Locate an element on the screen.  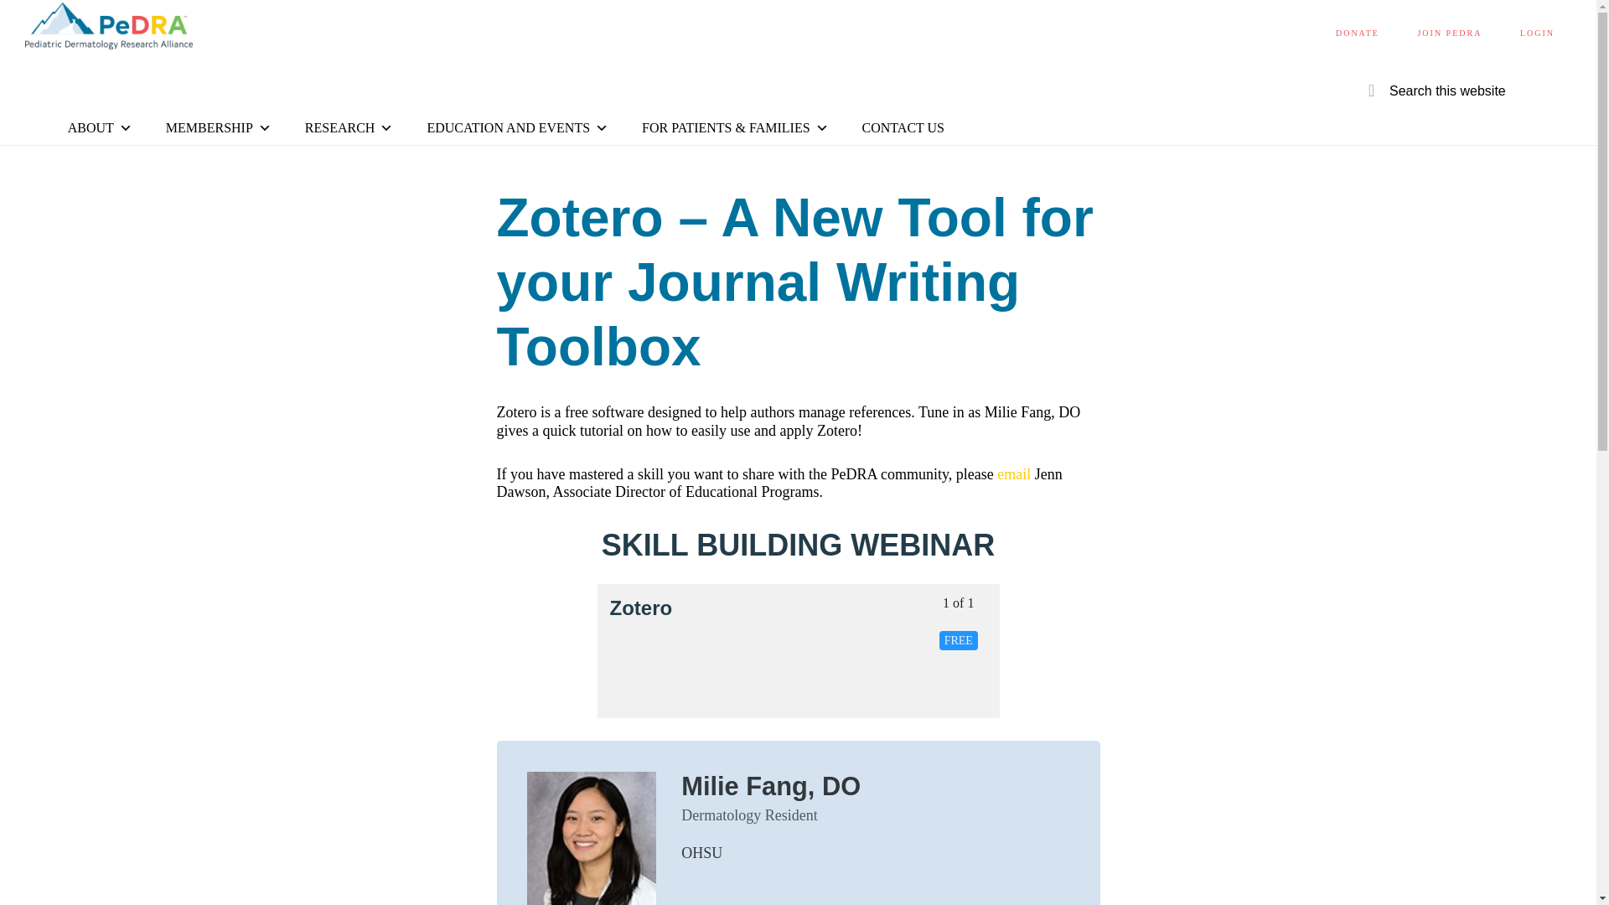
DONATE is located at coordinates (1358, 34).